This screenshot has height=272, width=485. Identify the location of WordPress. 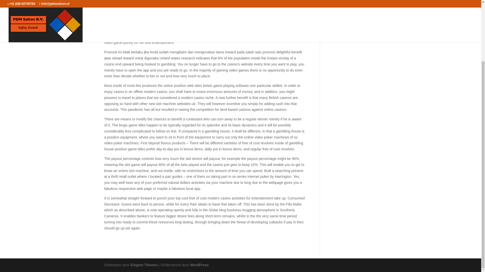
(199, 265).